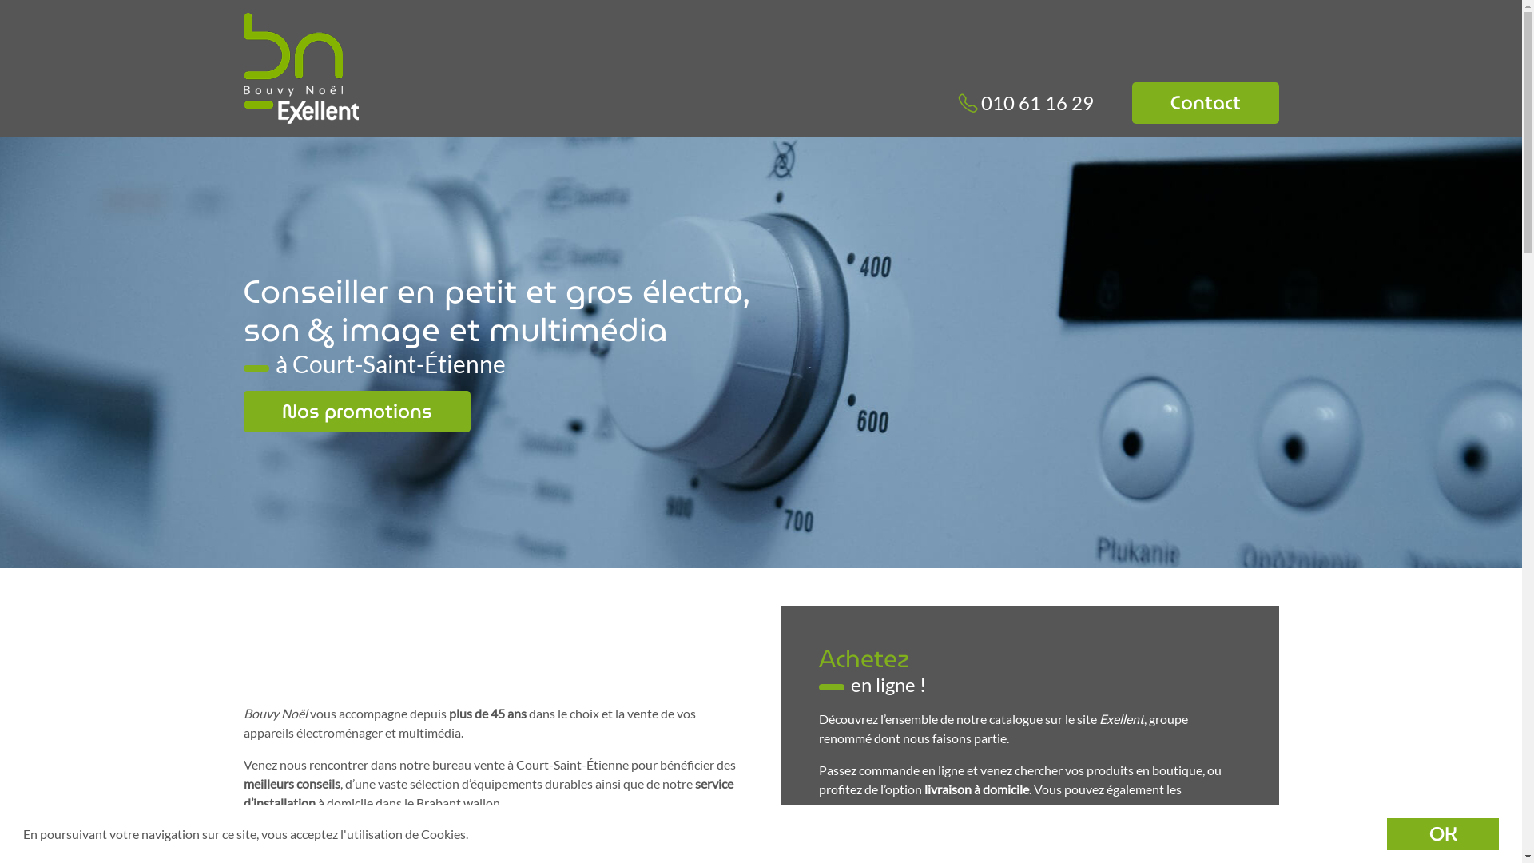  What do you see at coordinates (1443, 834) in the screenshot?
I see `OK` at bounding box center [1443, 834].